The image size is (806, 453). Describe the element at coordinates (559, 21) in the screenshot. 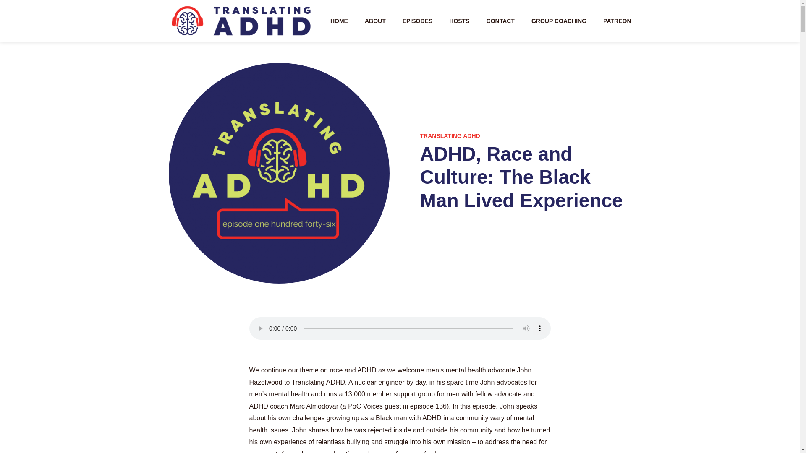

I see `GROUP COACHING` at that location.